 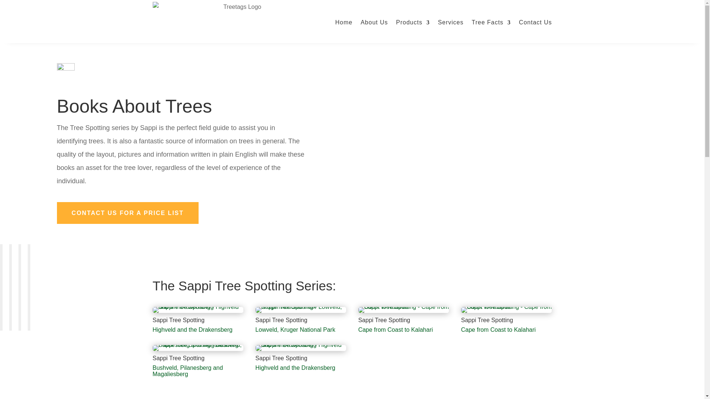 I want to click on Sappi Tree Spotting, so click(x=301, y=313).